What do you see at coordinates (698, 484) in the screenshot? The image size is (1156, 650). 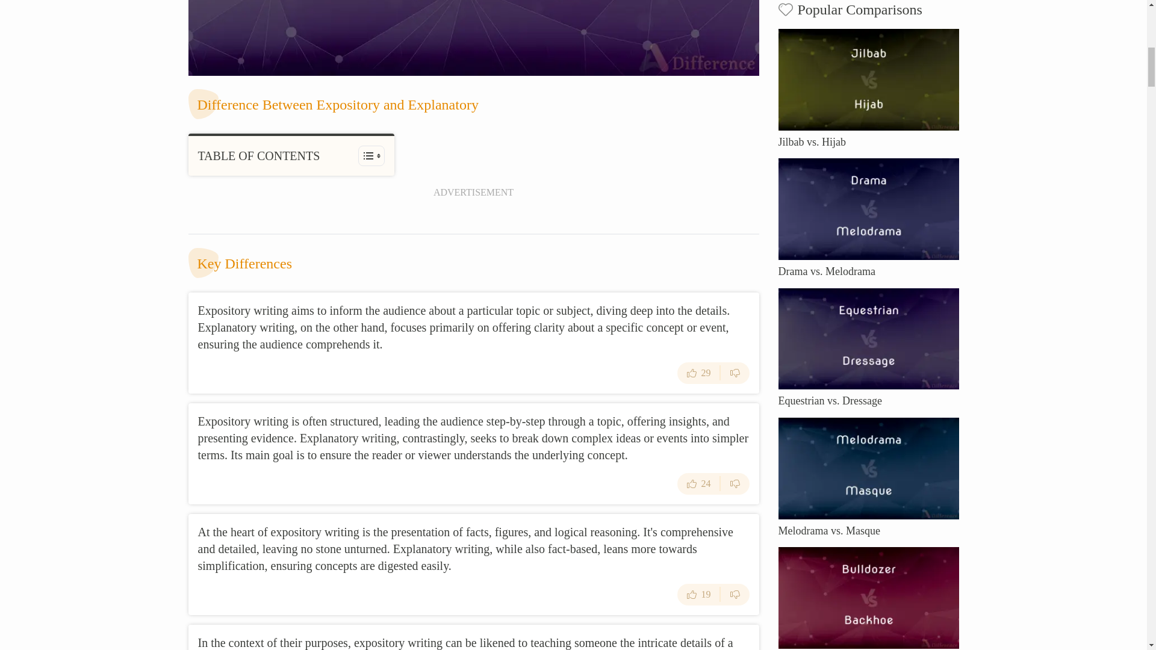 I see `24` at bounding box center [698, 484].